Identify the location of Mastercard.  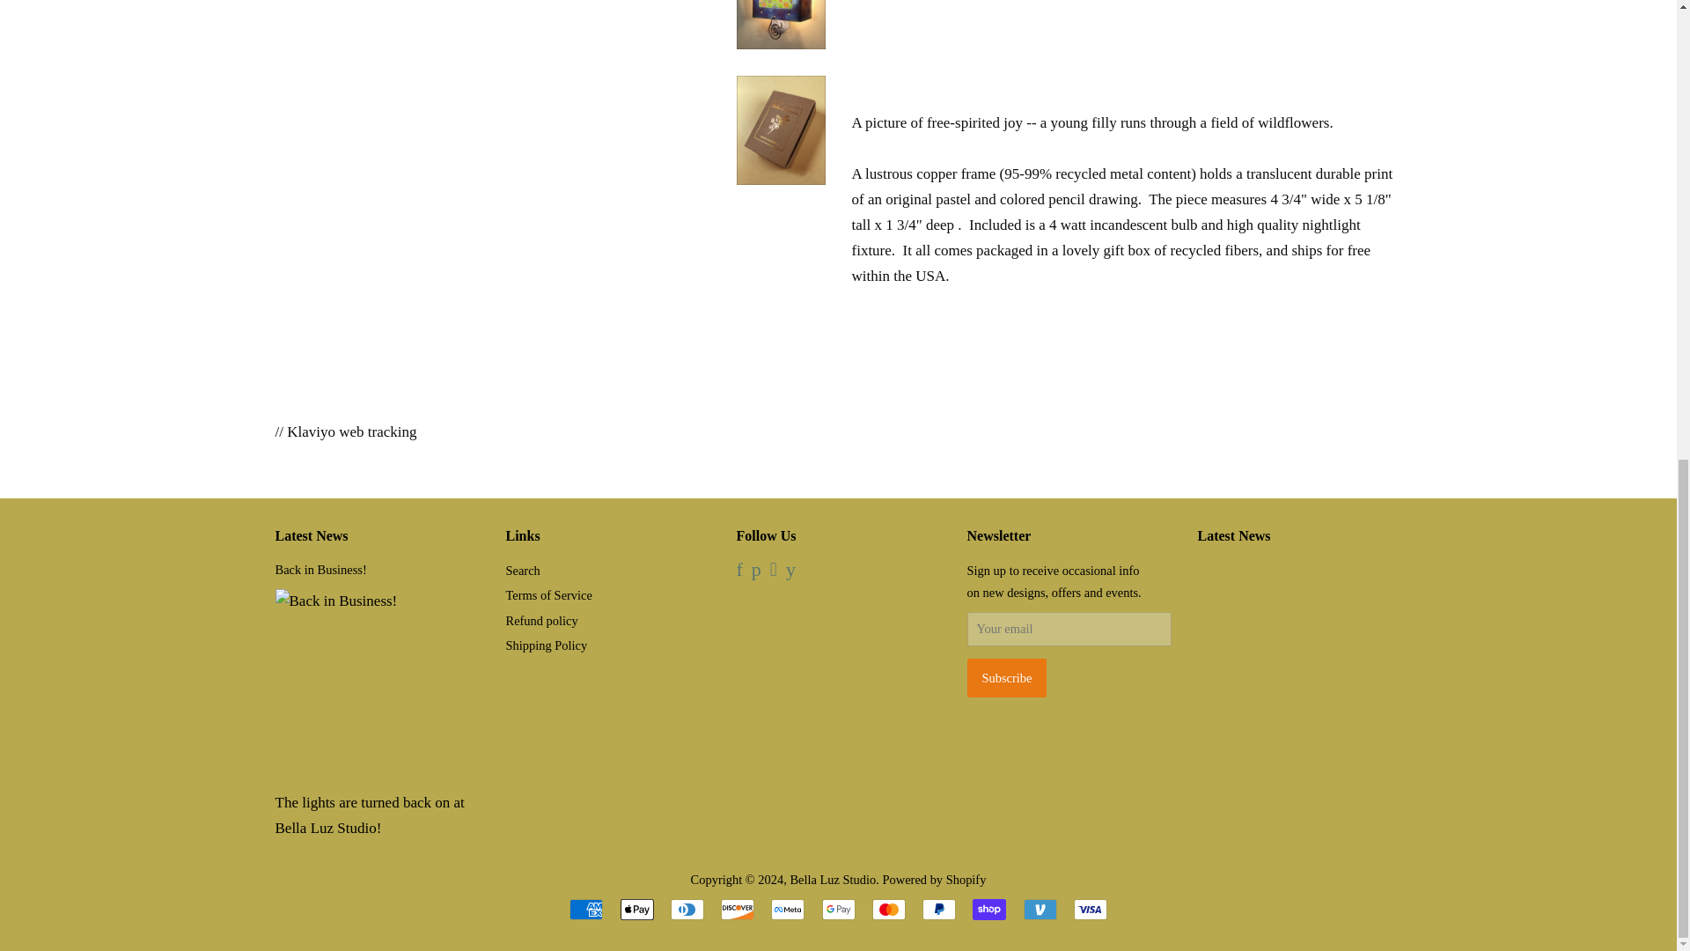
(889, 909).